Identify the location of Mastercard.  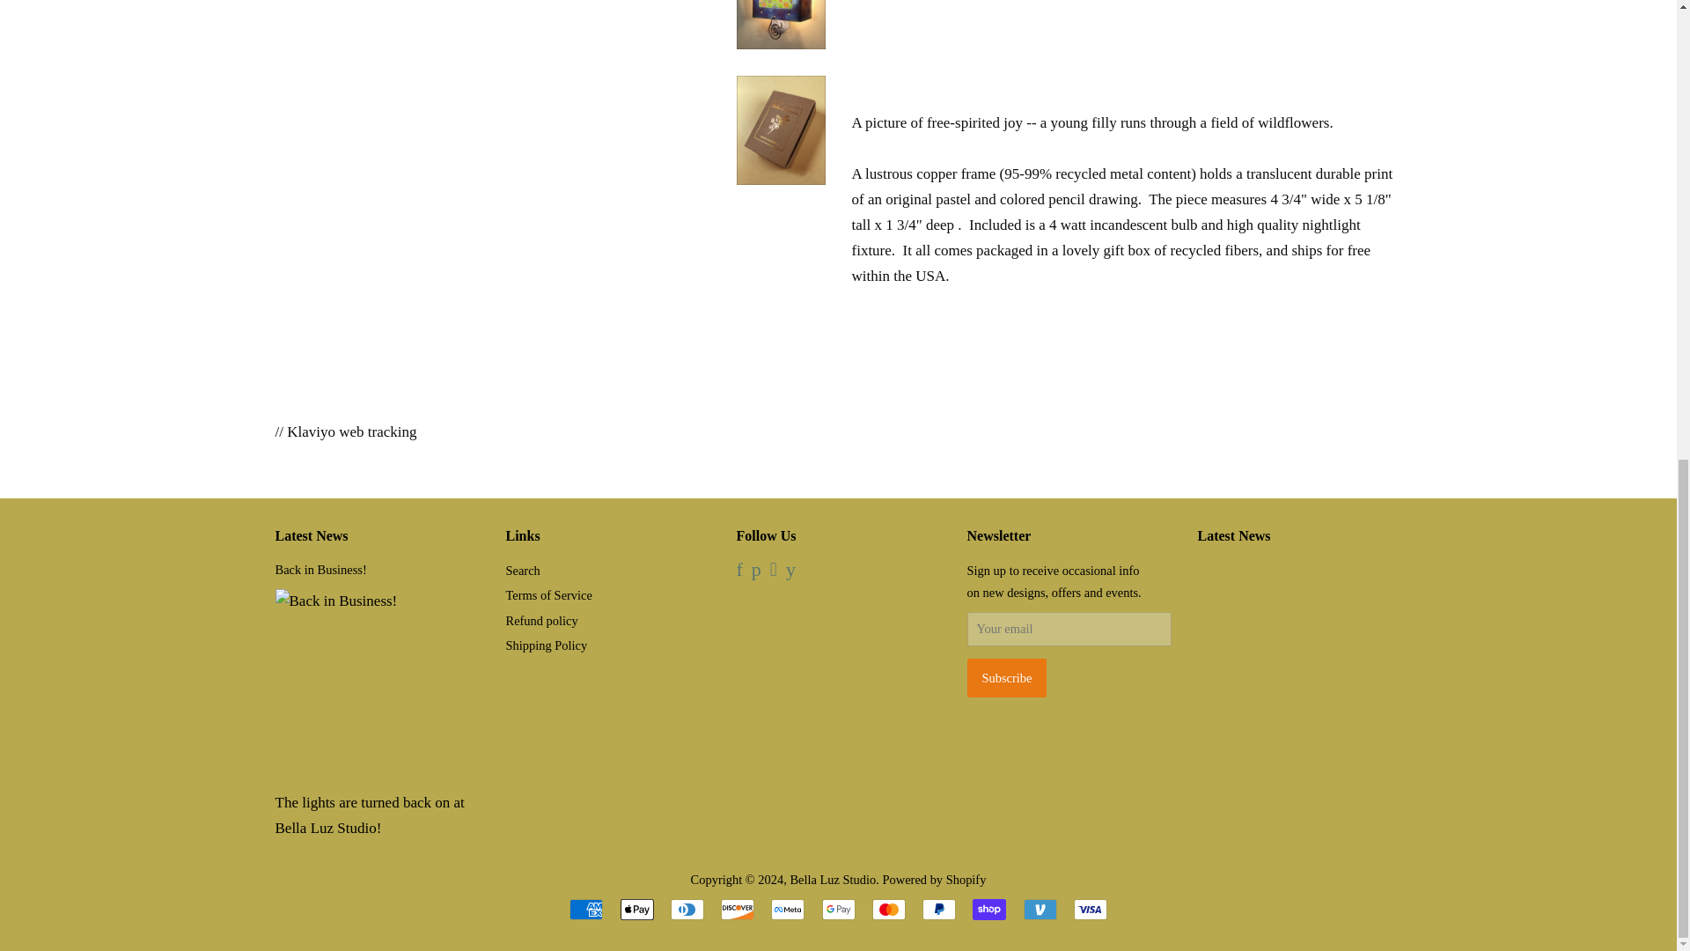
(889, 909).